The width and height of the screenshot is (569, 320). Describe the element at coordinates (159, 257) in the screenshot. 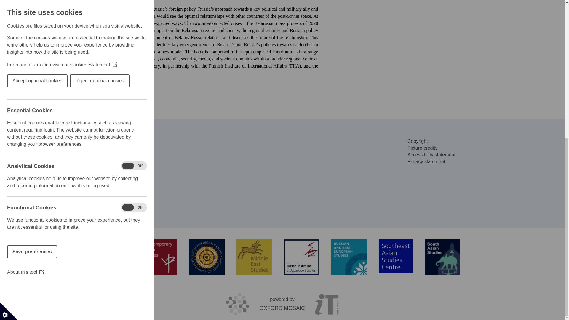

I see `ccsp` at that location.